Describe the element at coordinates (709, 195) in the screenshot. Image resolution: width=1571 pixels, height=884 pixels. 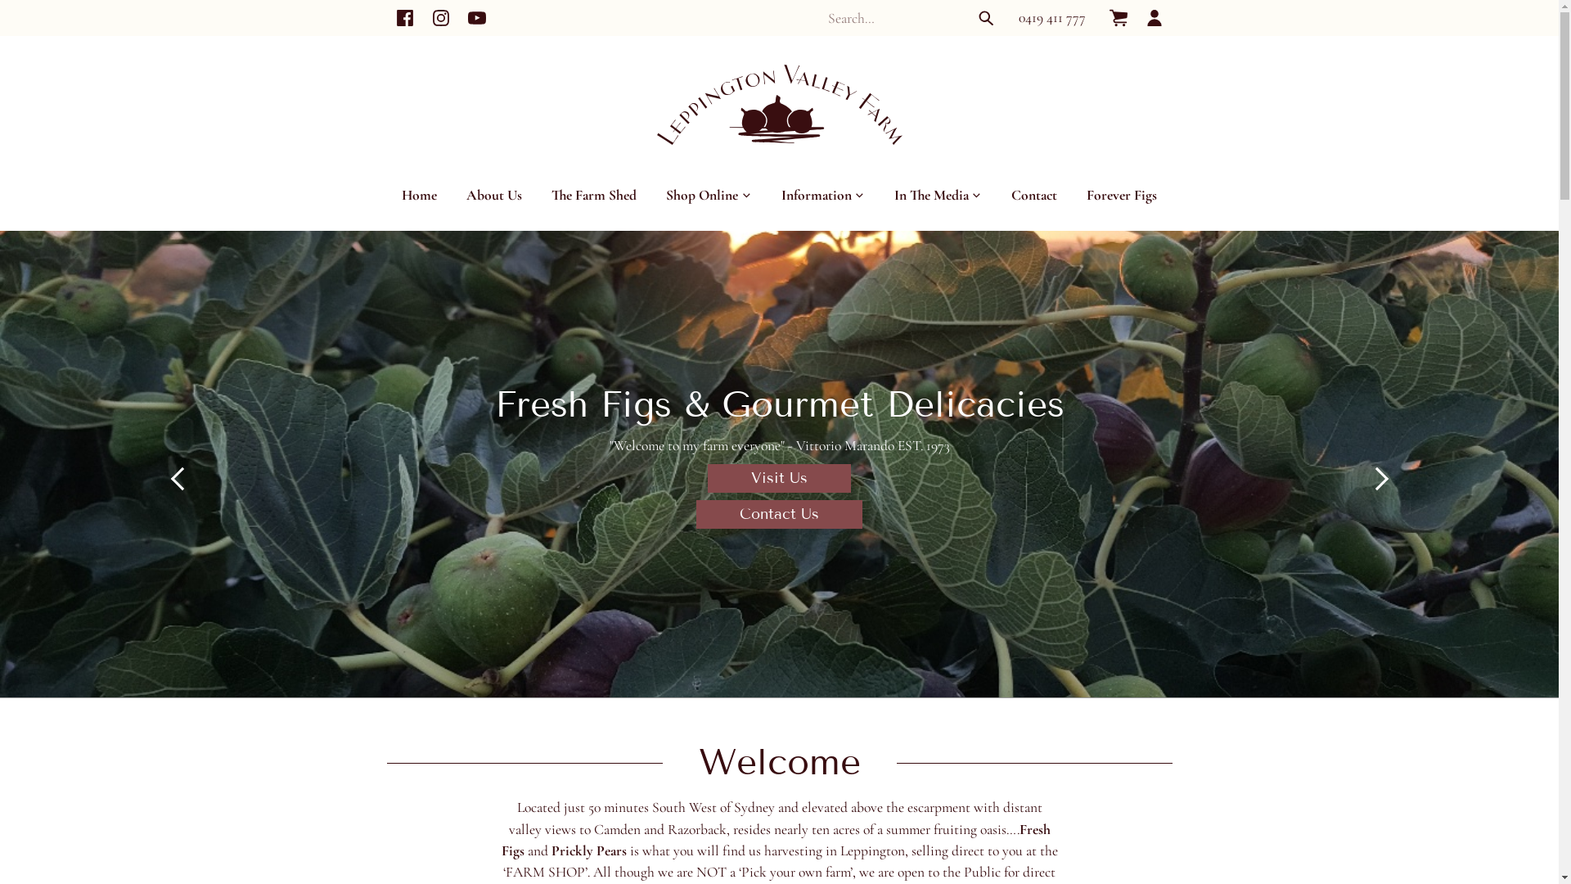
I see `Shop Online` at that location.